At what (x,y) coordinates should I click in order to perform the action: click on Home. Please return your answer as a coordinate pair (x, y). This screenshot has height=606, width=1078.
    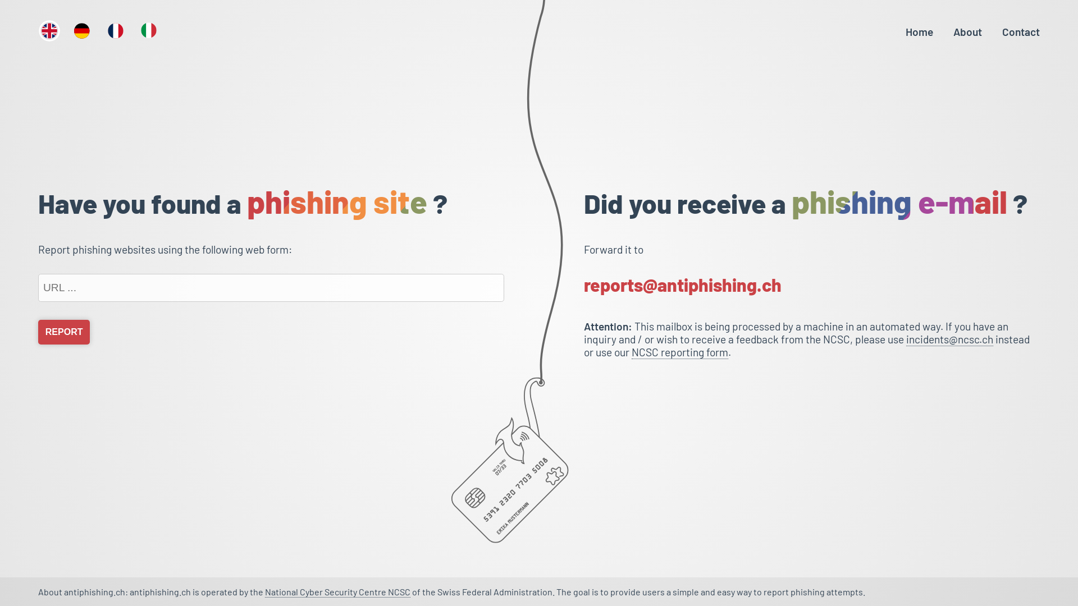
    Looking at the image, I should click on (920, 31).